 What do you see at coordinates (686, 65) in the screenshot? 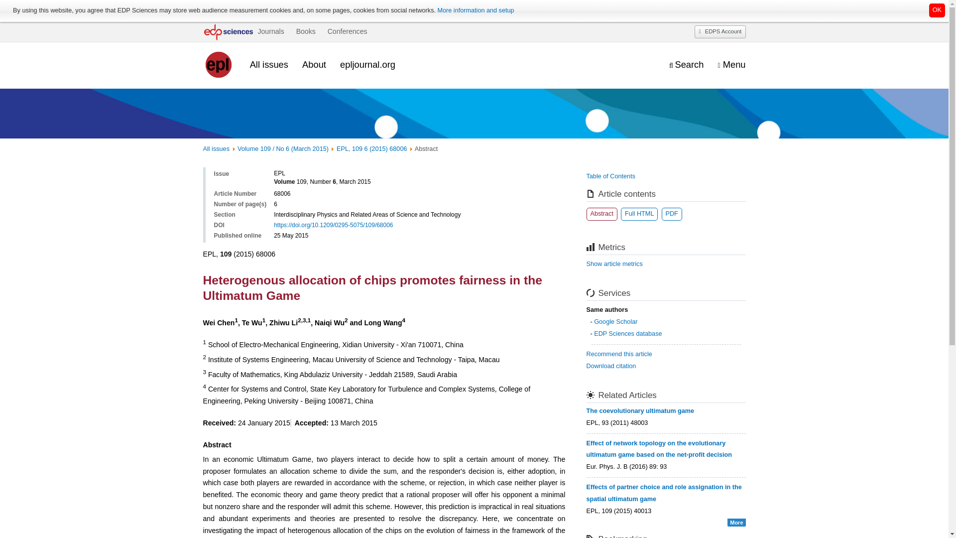
I see `Display the search engine` at bounding box center [686, 65].